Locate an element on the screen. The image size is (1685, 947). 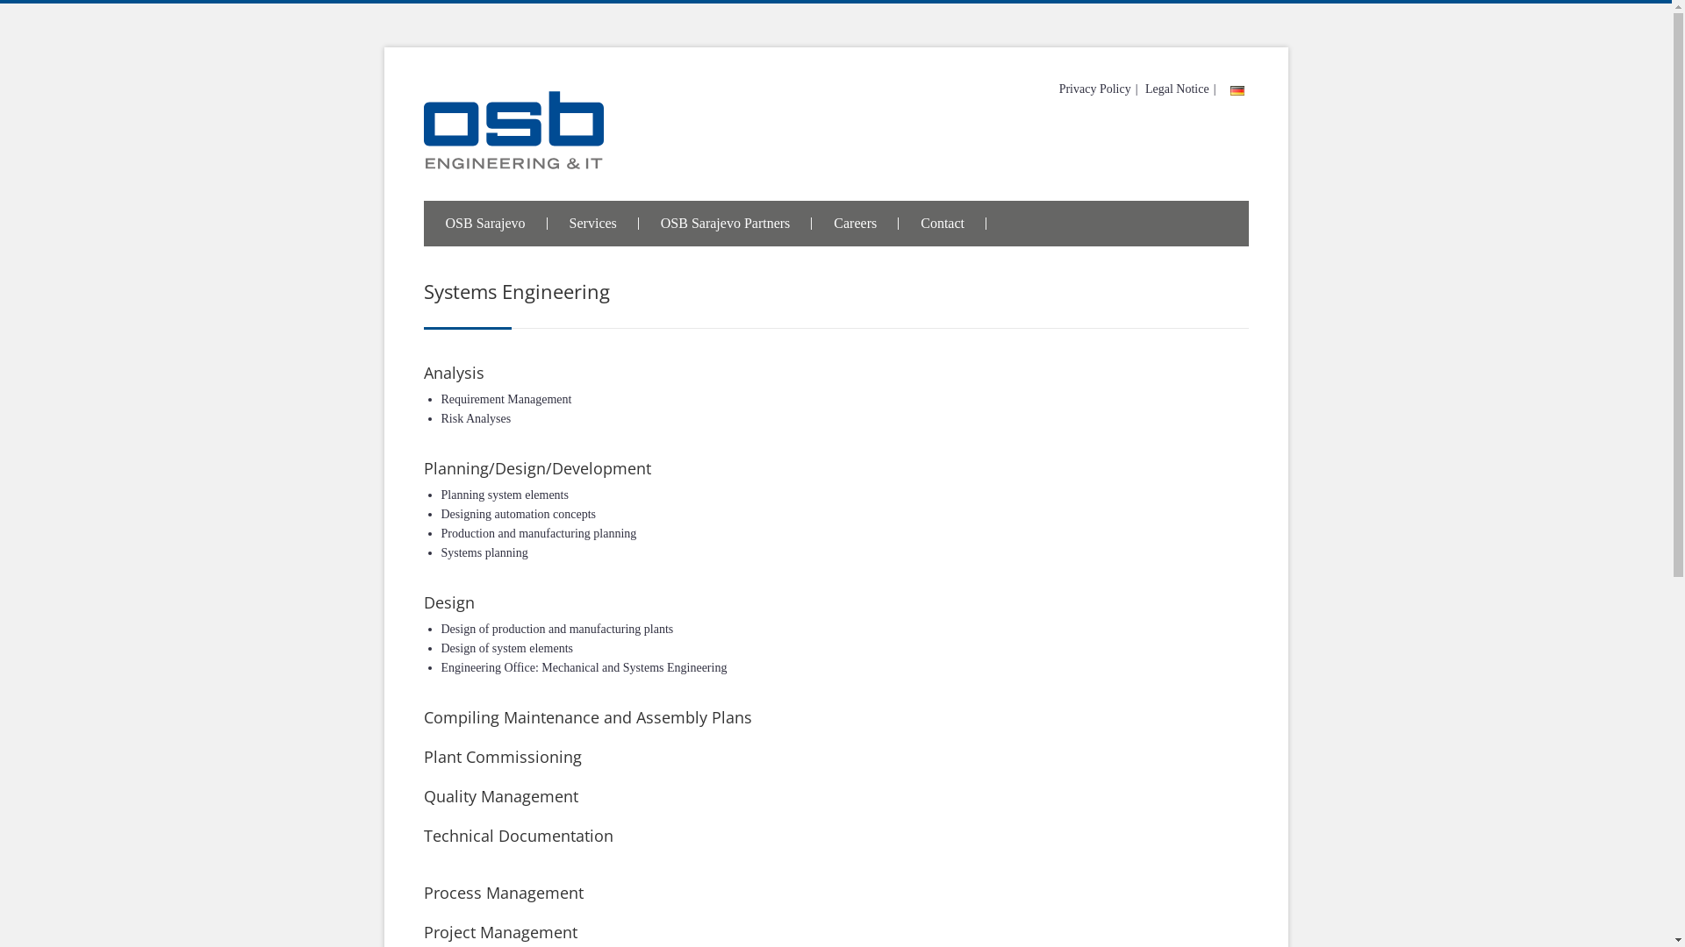
Careers is located at coordinates (855, 224).